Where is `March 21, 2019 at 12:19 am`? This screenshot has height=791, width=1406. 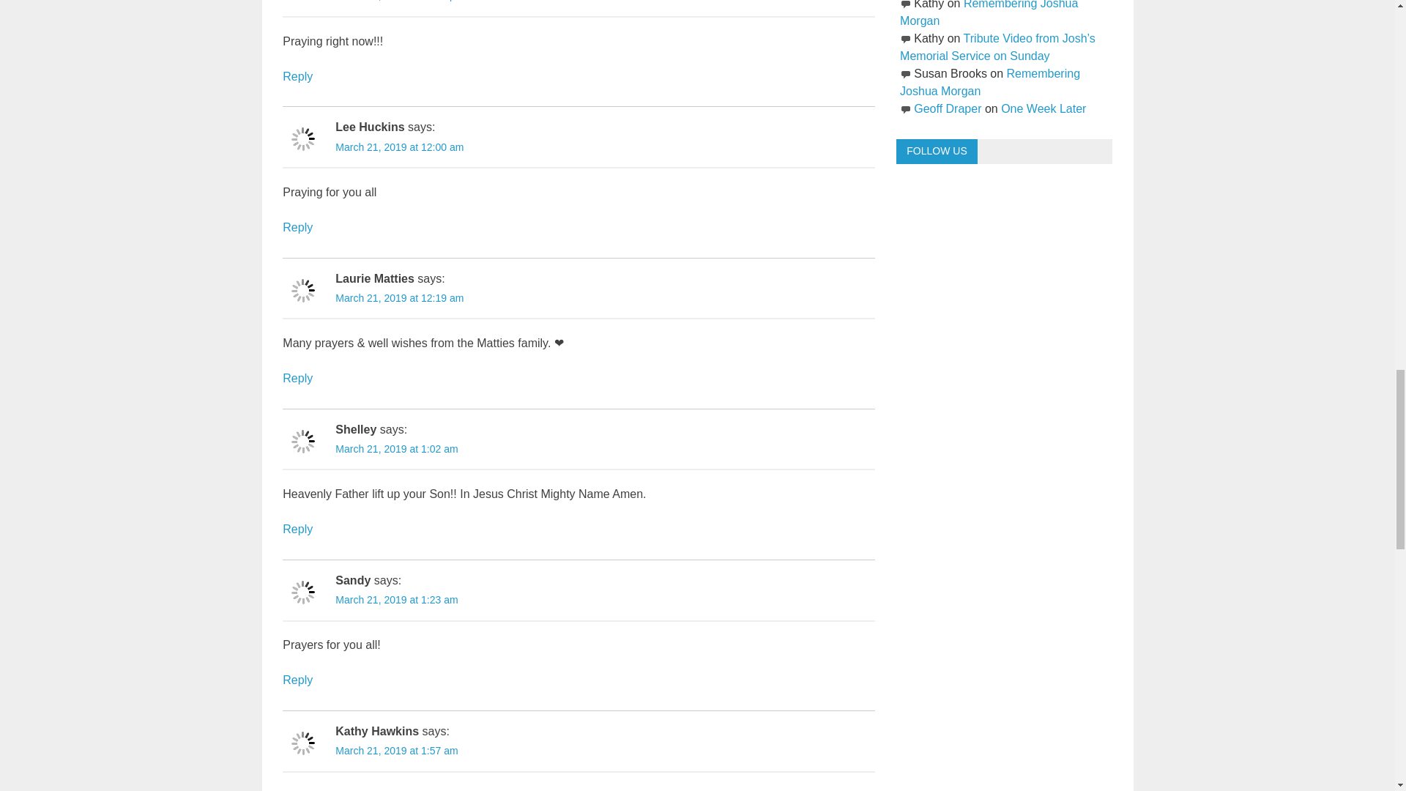 March 21, 2019 at 12:19 am is located at coordinates (400, 297).